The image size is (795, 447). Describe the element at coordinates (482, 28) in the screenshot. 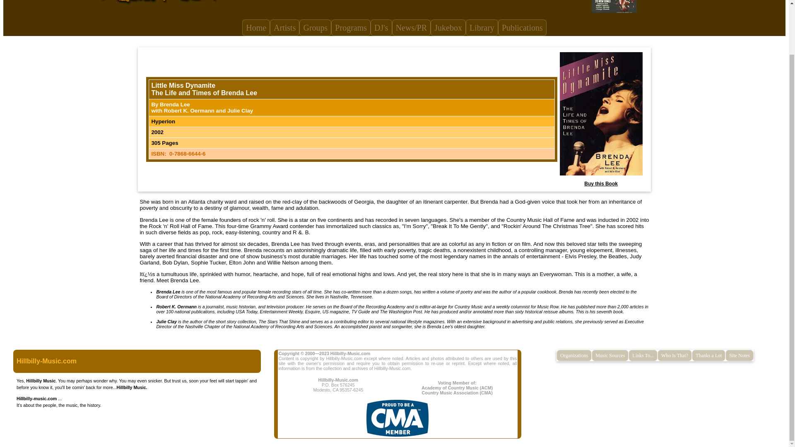

I see `Library` at that location.